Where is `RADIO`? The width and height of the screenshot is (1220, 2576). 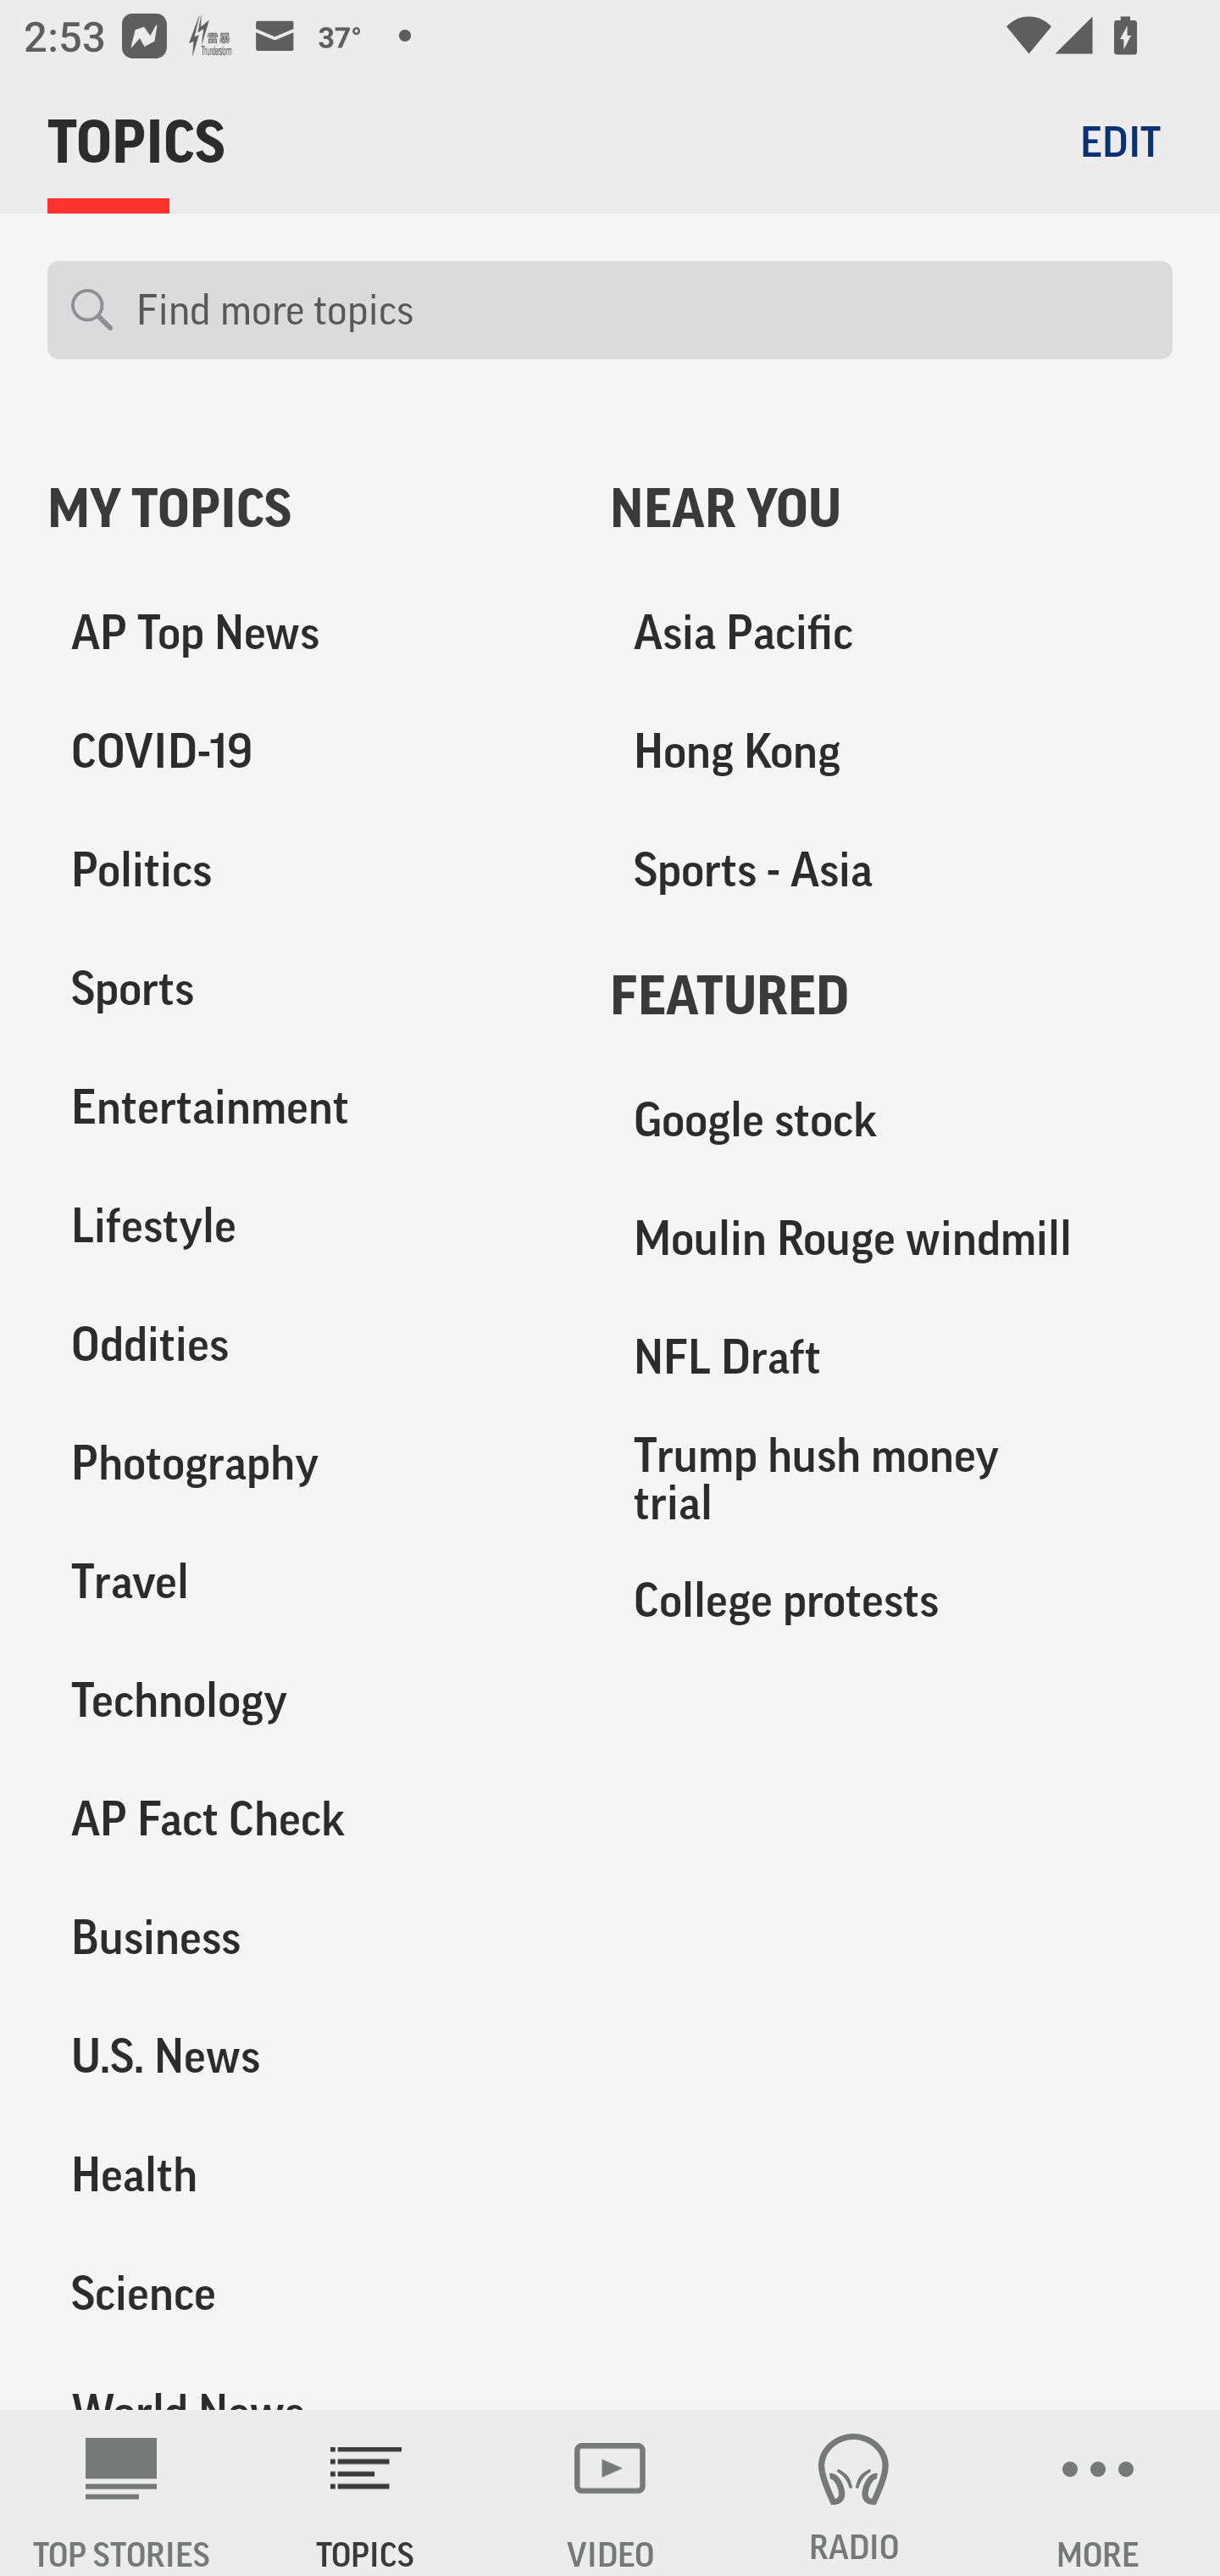 RADIO is located at coordinates (854, 2493).